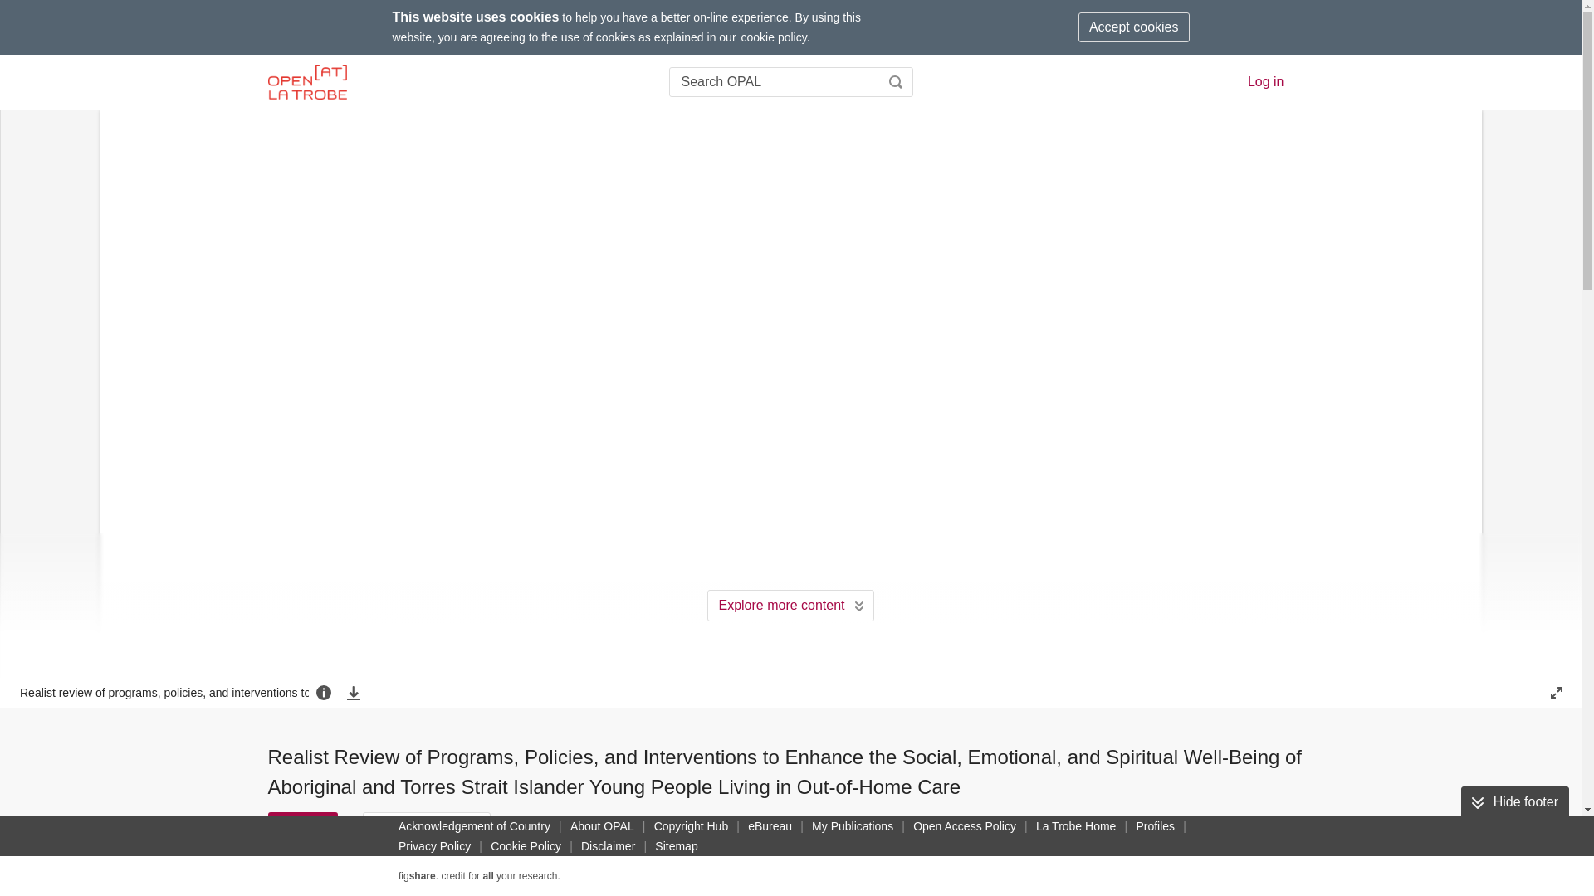 Image resolution: width=1594 pixels, height=896 pixels. Describe the element at coordinates (928, 881) in the screenshot. I see `Carlina Black` at that location.